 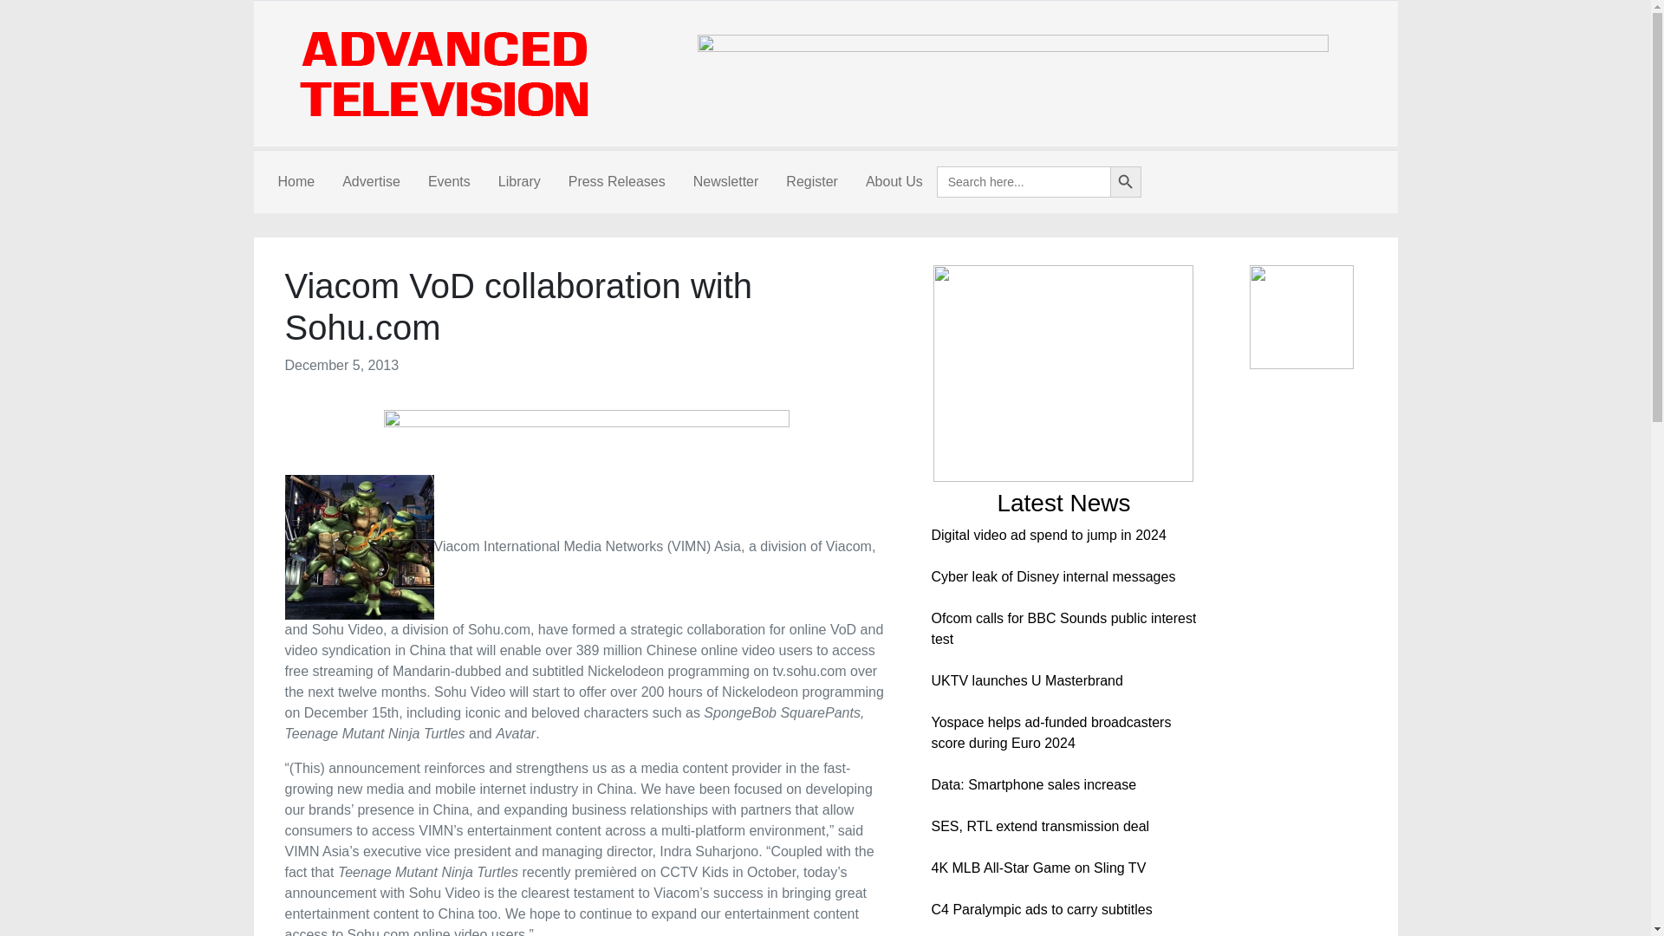 I want to click on Data: Smartphone sales increase, so click(x=1033, y=784).